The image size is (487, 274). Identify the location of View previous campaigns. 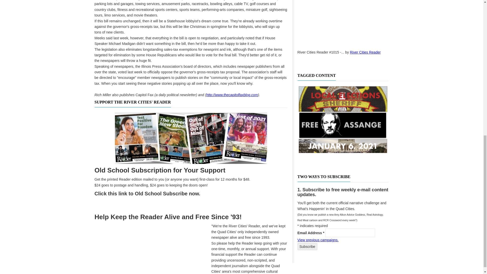
(318, 240).